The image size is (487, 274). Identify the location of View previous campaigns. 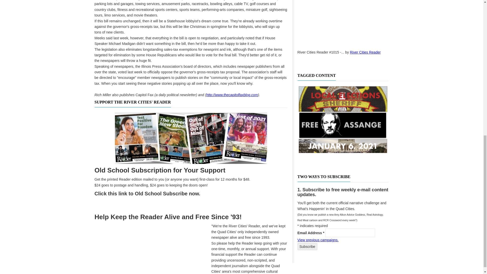
(318, 240).